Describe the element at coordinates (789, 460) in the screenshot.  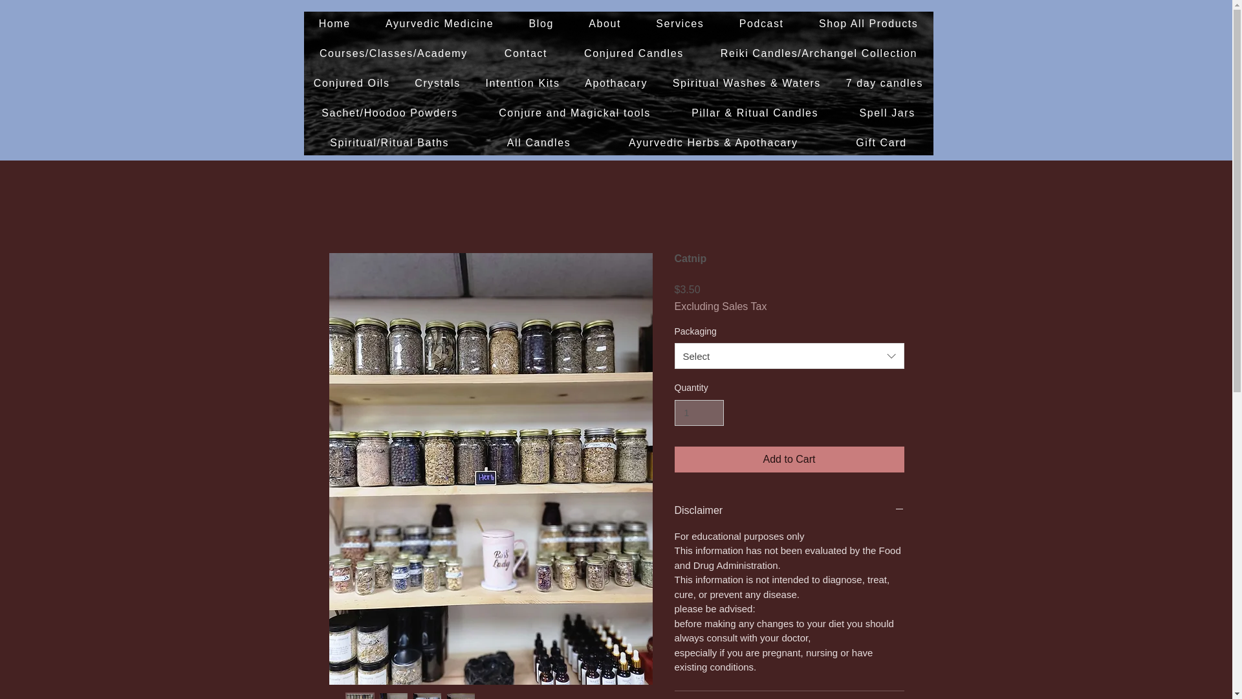
I see `Add to Cart` at that location.